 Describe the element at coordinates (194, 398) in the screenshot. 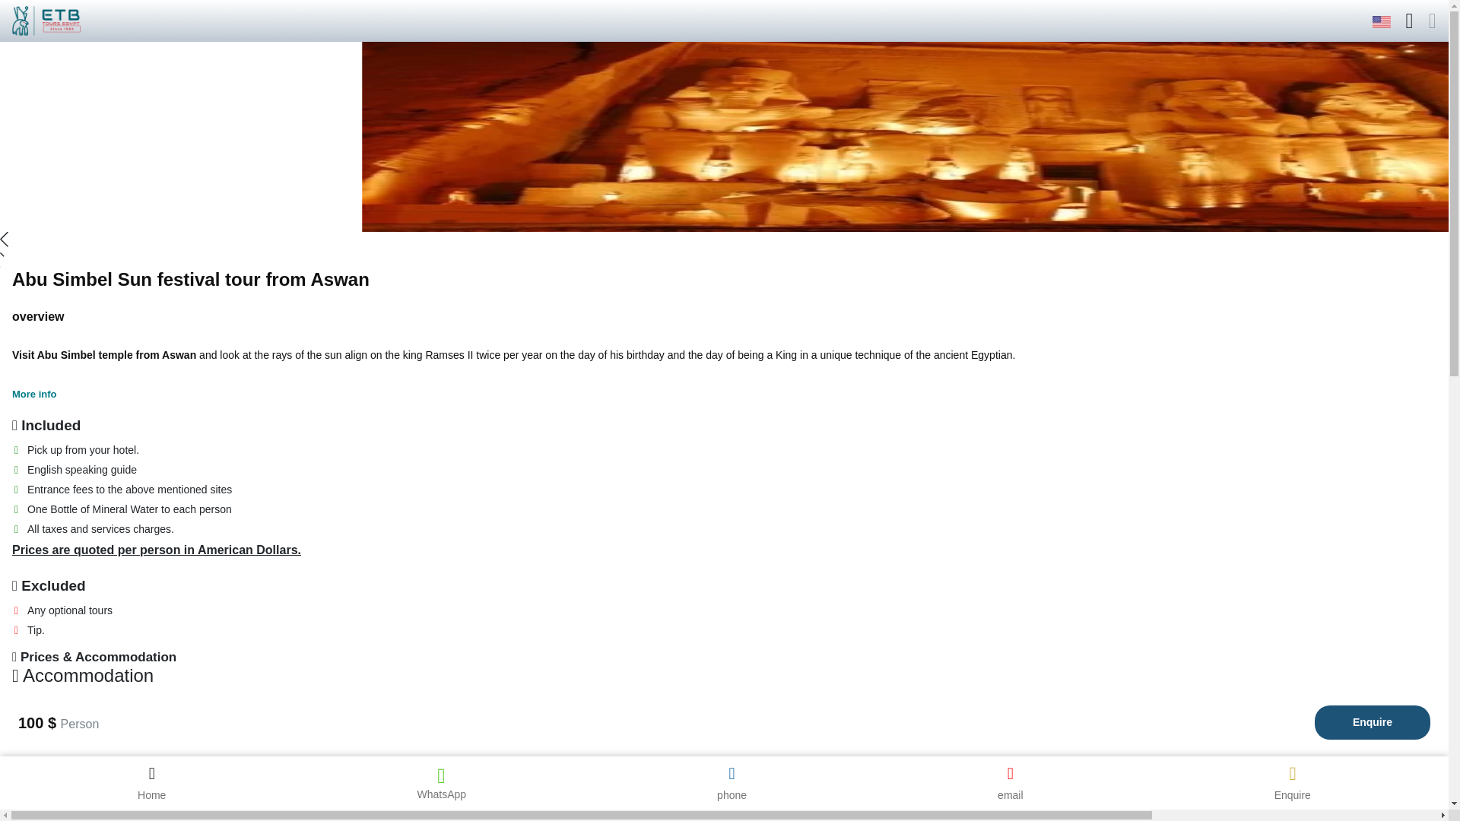

I see `14 Days Egypt Tours` at that location.